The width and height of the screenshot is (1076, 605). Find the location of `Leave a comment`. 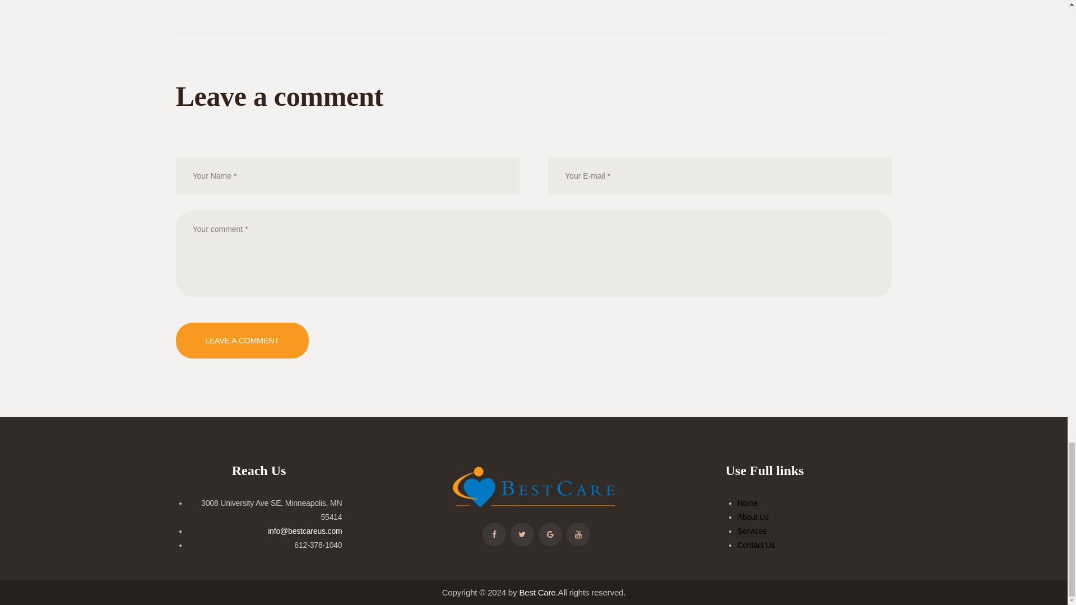

Leave a comment is located at coordinates (242, 341).